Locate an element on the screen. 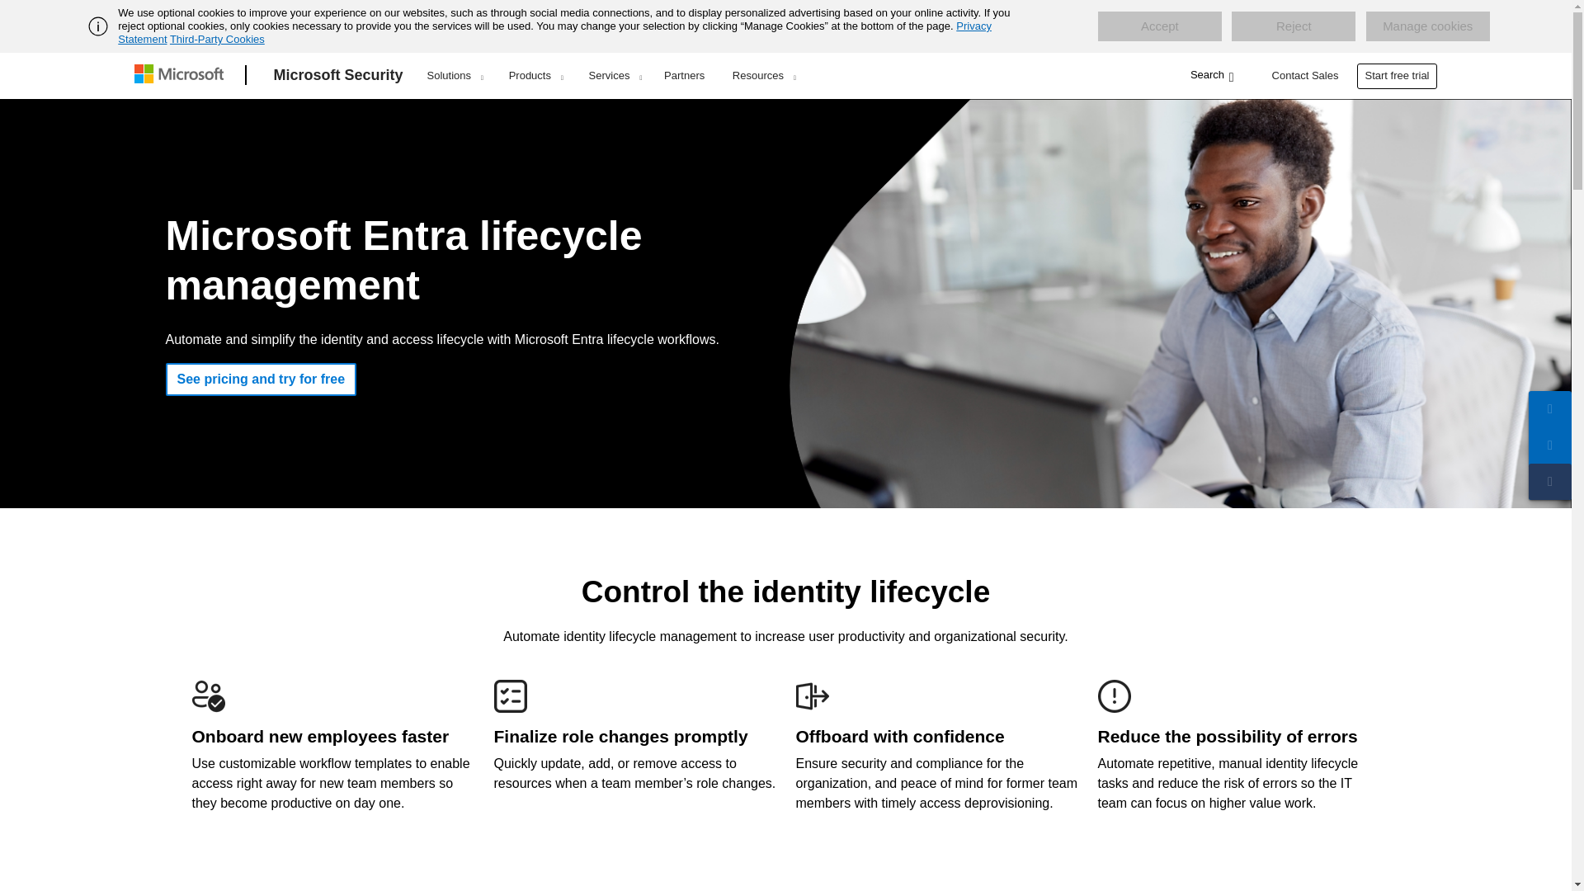 This screenshot has width=1584, height=891. Third-Party Cookies is located at coordinates (216, 39).